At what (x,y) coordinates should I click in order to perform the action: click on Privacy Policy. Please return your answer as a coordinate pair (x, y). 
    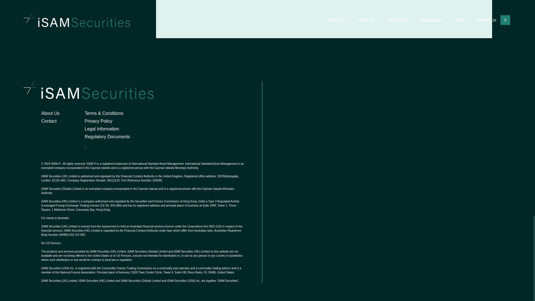
    Looking at the image, I should click on (98, 121).